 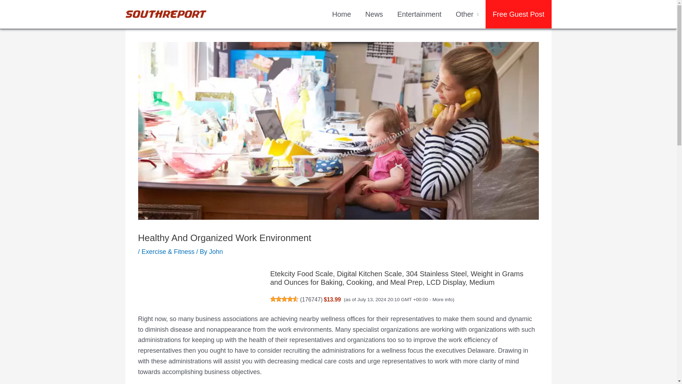 What do you see at coordinates (443, 299) in the screenshot?
I see `More info` at bounding box center [443, 299].